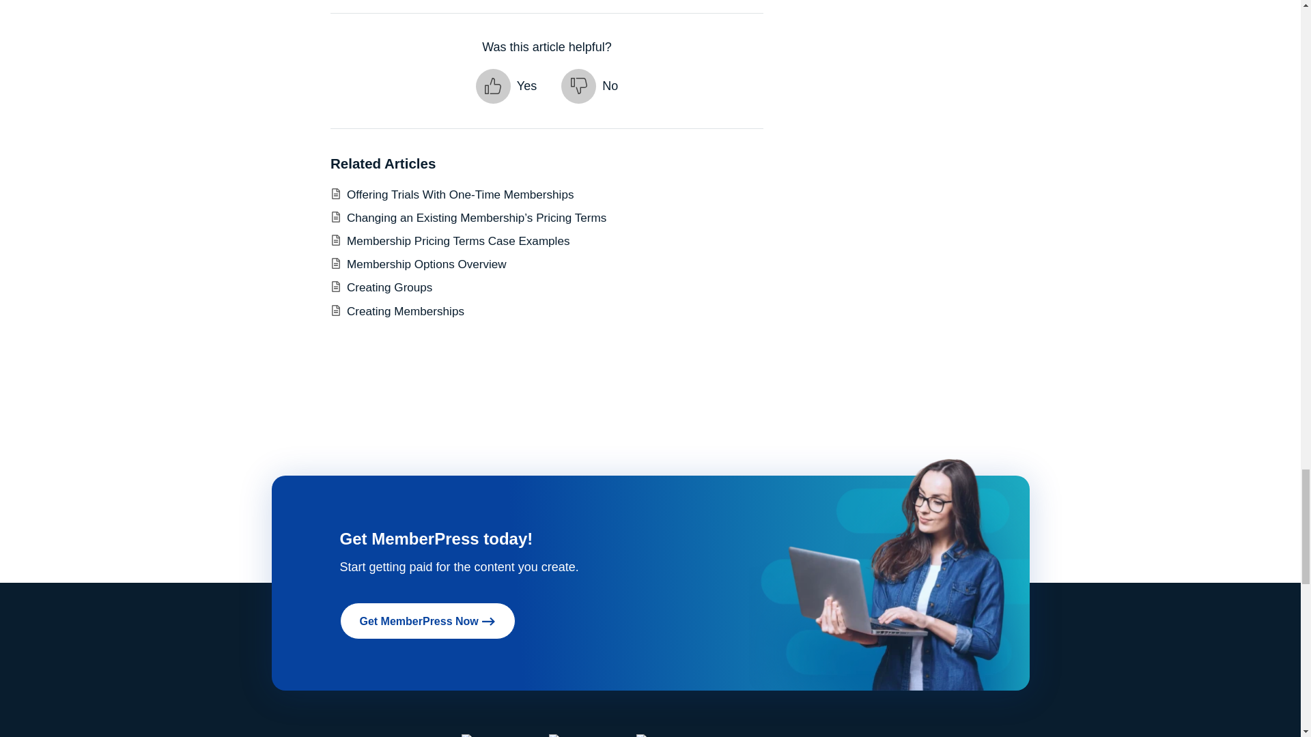  Describe the element at coordinates (406, 311) in the screenshot. I see `Creating Memberships` at that location.